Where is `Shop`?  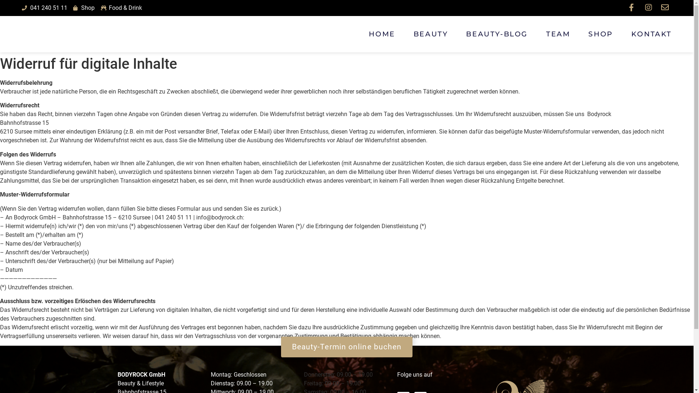 Shop is located at coordinates (84, 8).